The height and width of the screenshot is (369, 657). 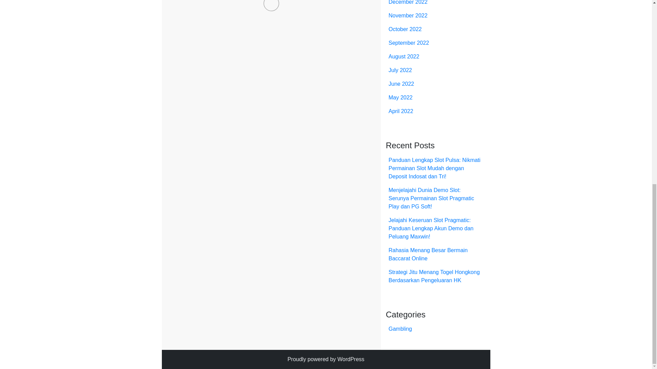 I want to click on October 2022, so click(x=405, y=29).